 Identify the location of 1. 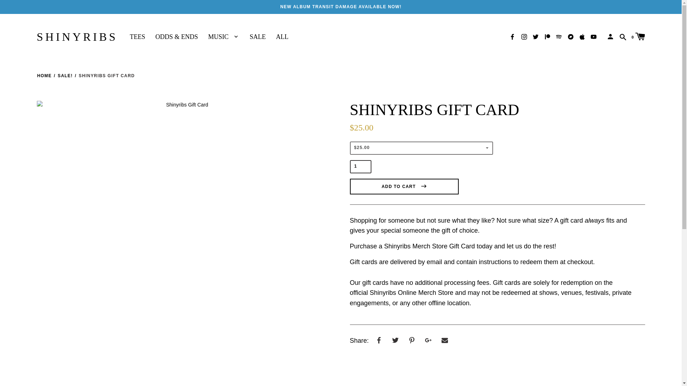
(361, 167).